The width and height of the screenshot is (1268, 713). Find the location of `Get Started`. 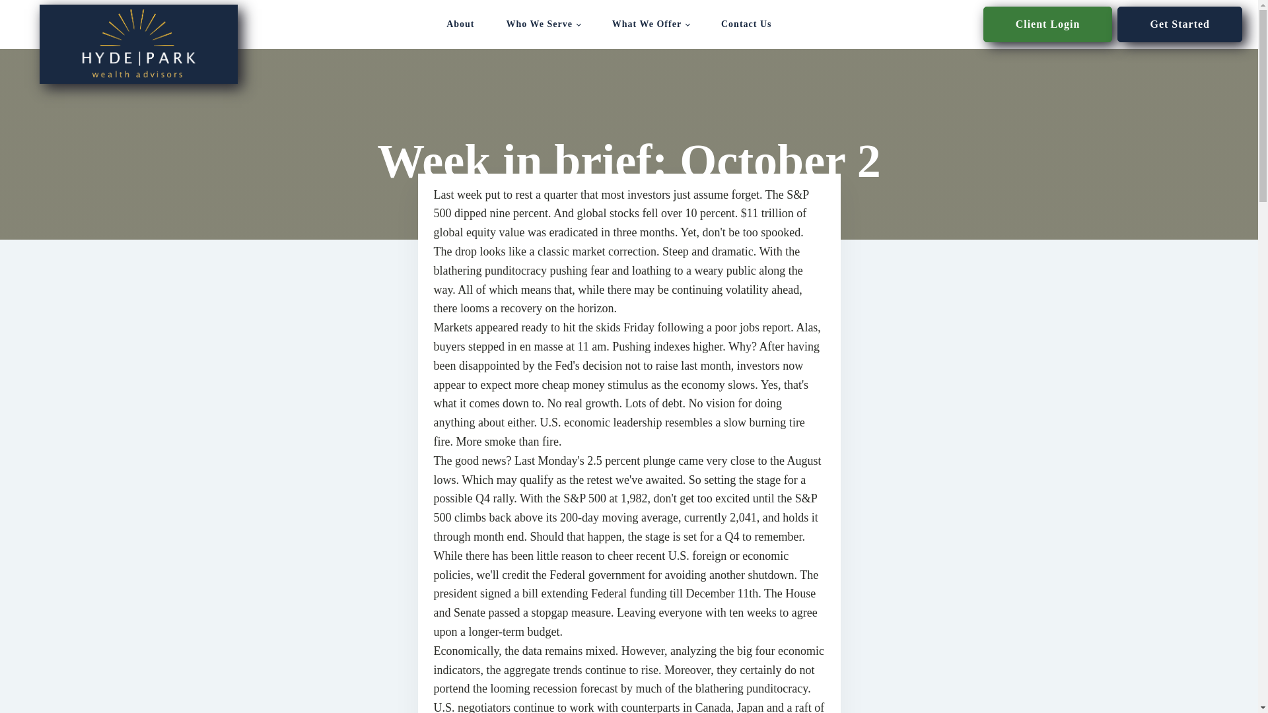

Get Started is located at coordinates (1180, 24).